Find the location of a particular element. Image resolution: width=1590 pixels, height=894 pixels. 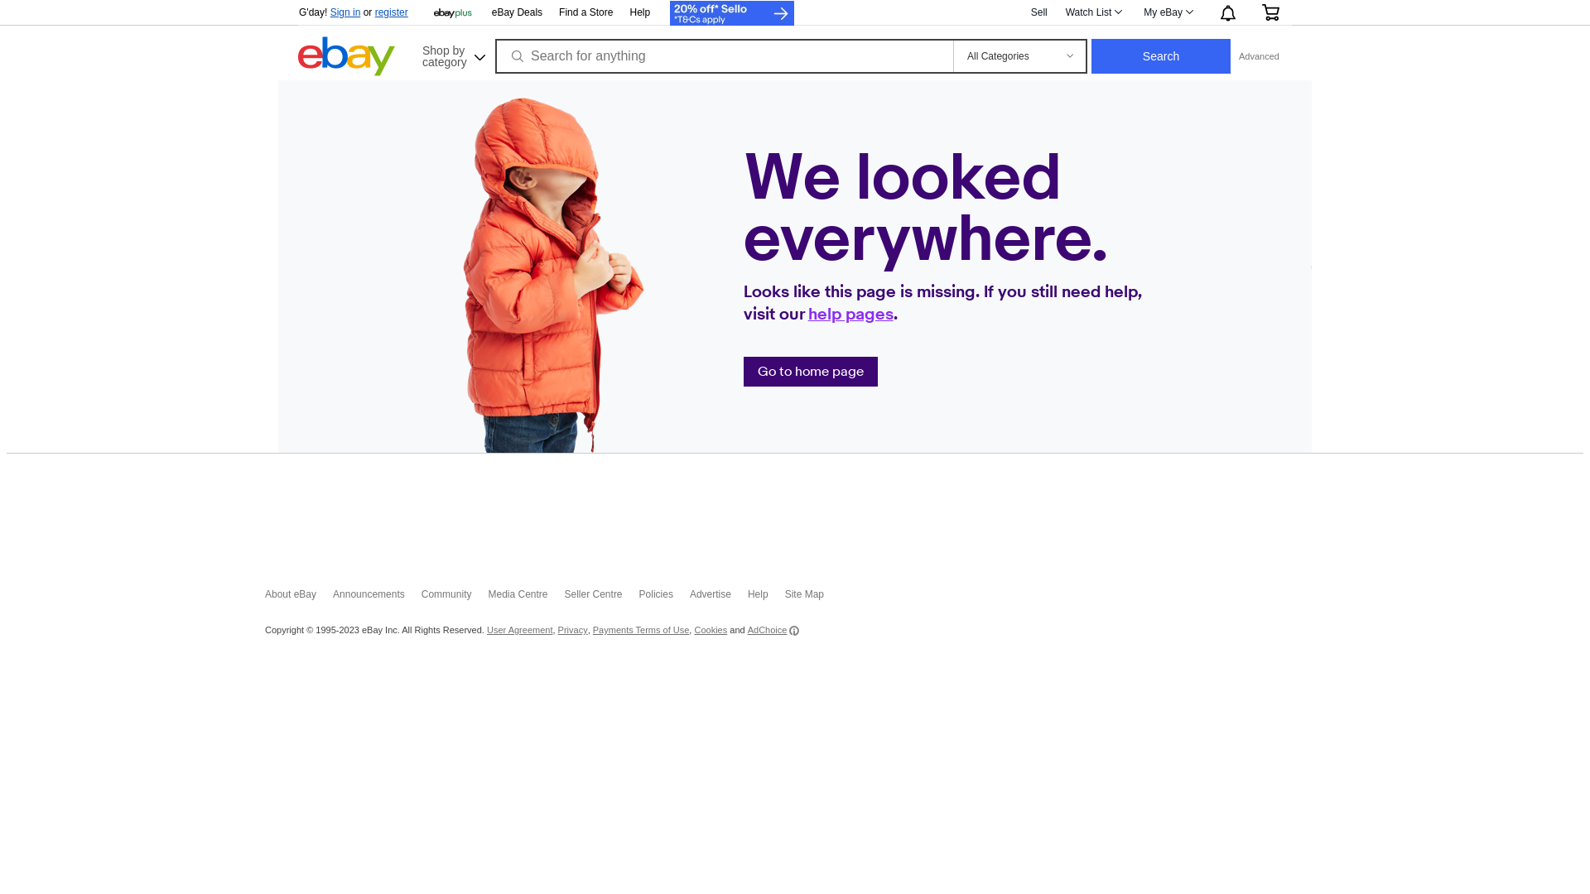

Sign in is located at coordinates (346, 12).